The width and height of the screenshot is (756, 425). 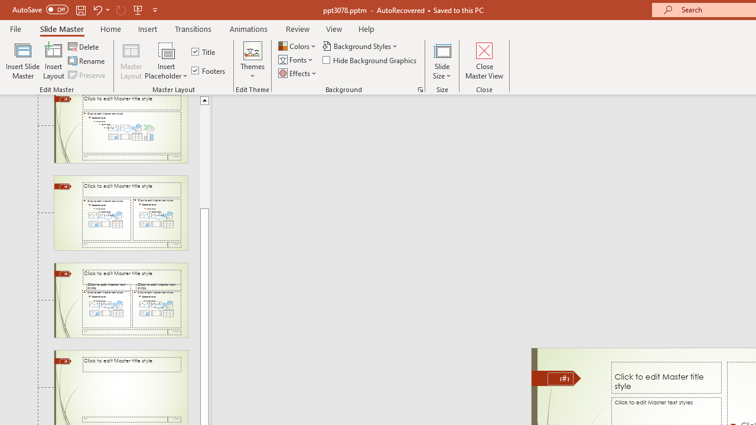 What do you see at coordinates (296, 60) in the screenshot?
I see `Fonts` at bounding box center [296, 60].